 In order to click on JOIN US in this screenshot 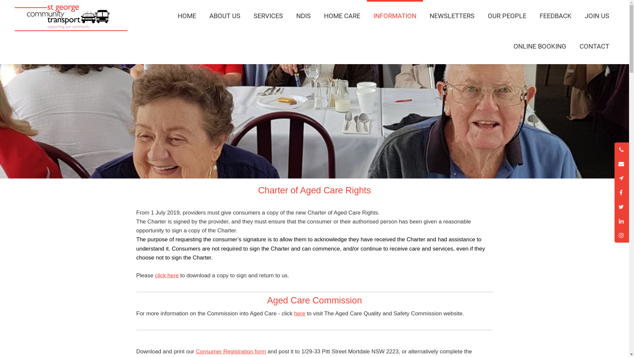, I will do `click(597, 15)`.